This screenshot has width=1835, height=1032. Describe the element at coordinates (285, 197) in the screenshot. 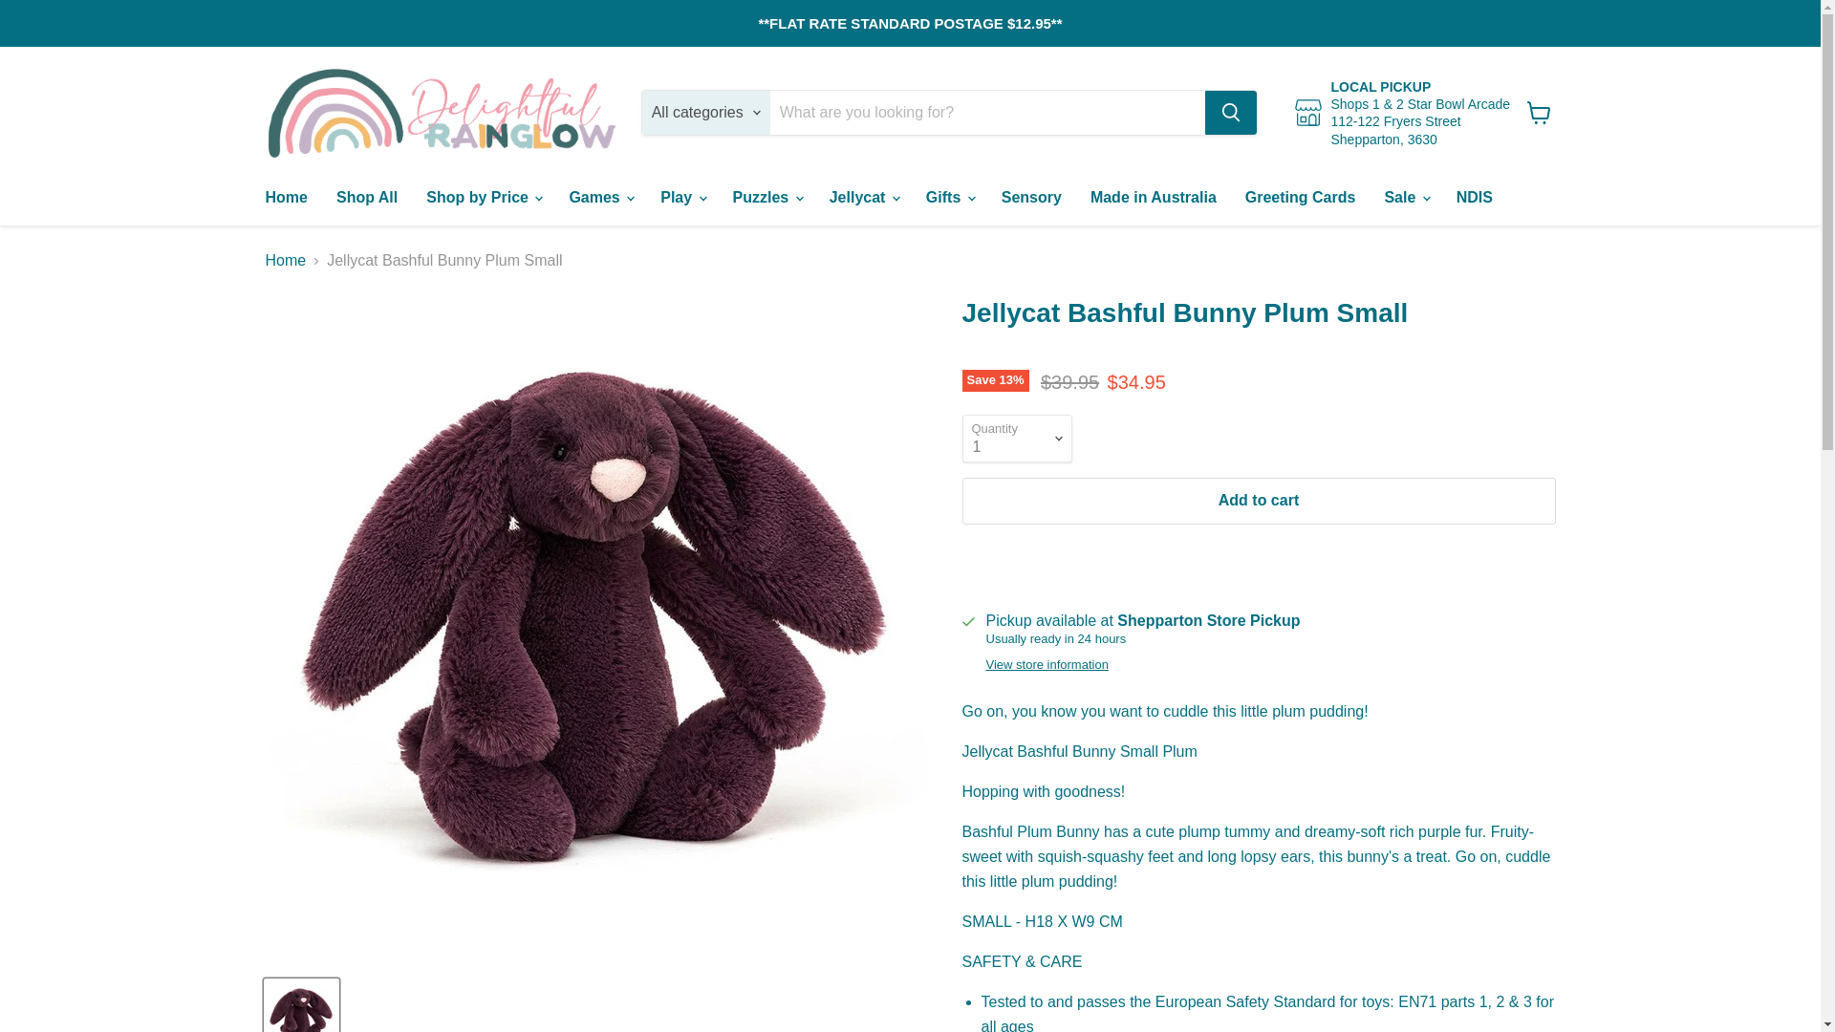

I see `Home` at that location.